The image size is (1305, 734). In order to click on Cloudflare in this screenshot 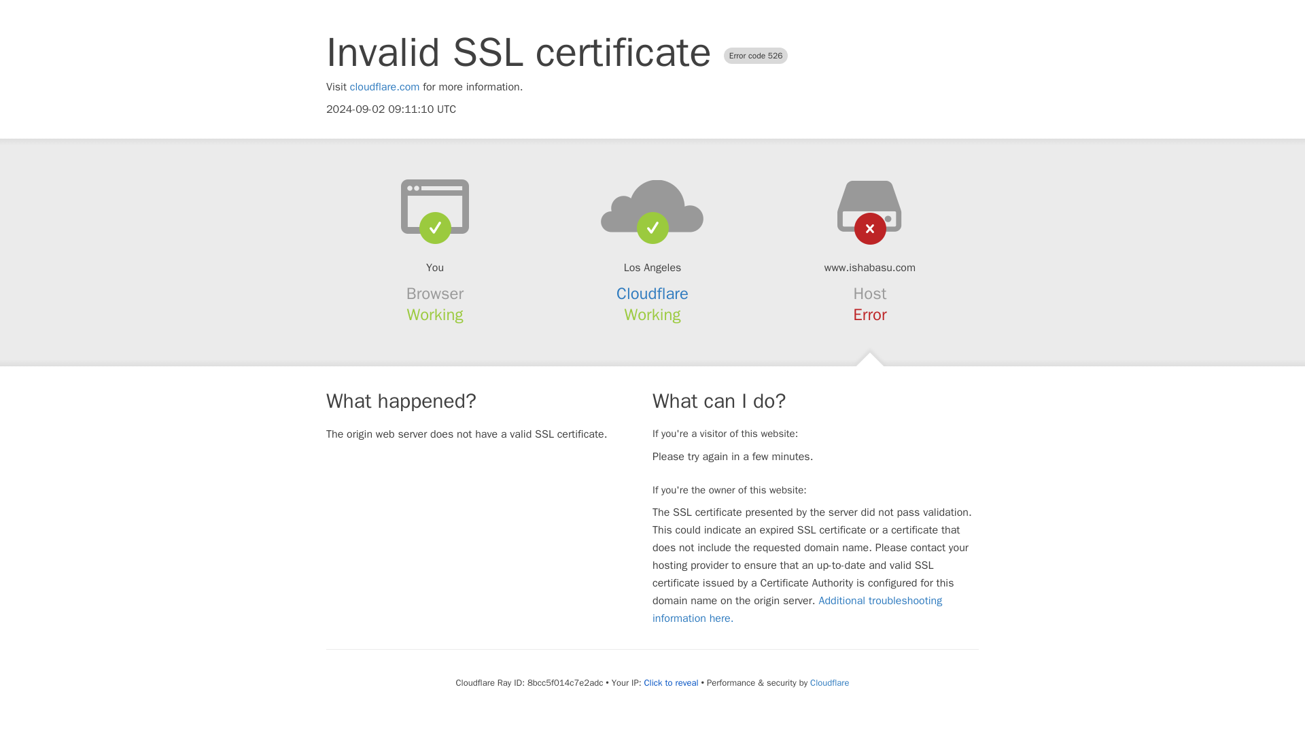, I will do `click(829, 682)`.